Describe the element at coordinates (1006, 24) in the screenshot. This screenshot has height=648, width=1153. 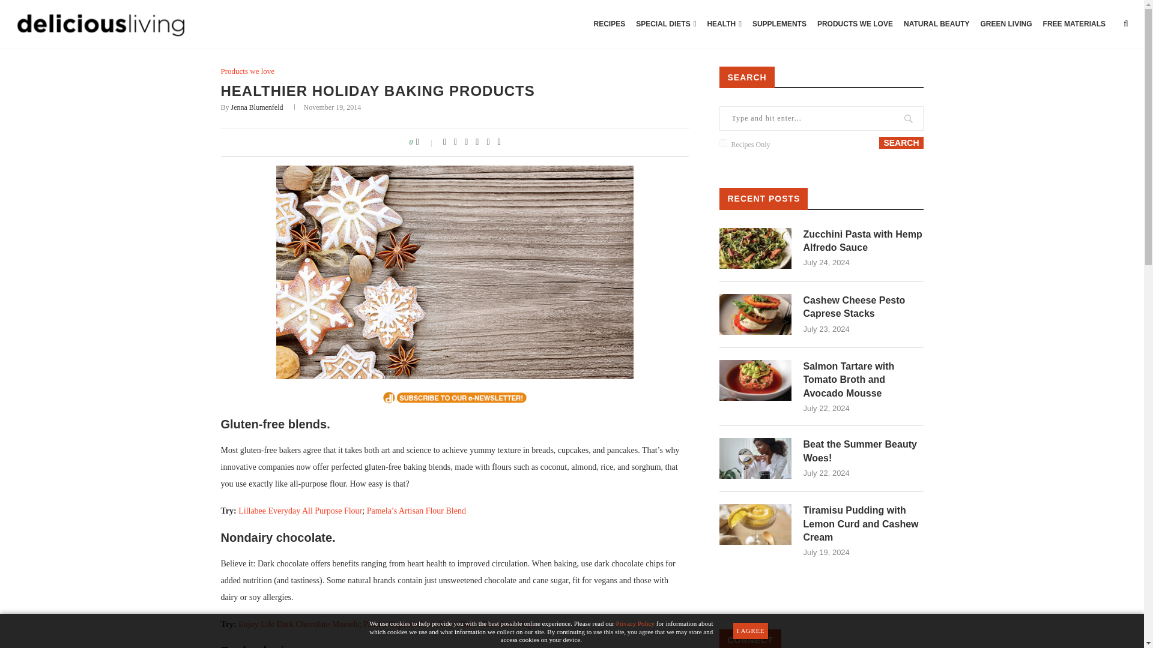
I see `GREEN LIVING` at that location.